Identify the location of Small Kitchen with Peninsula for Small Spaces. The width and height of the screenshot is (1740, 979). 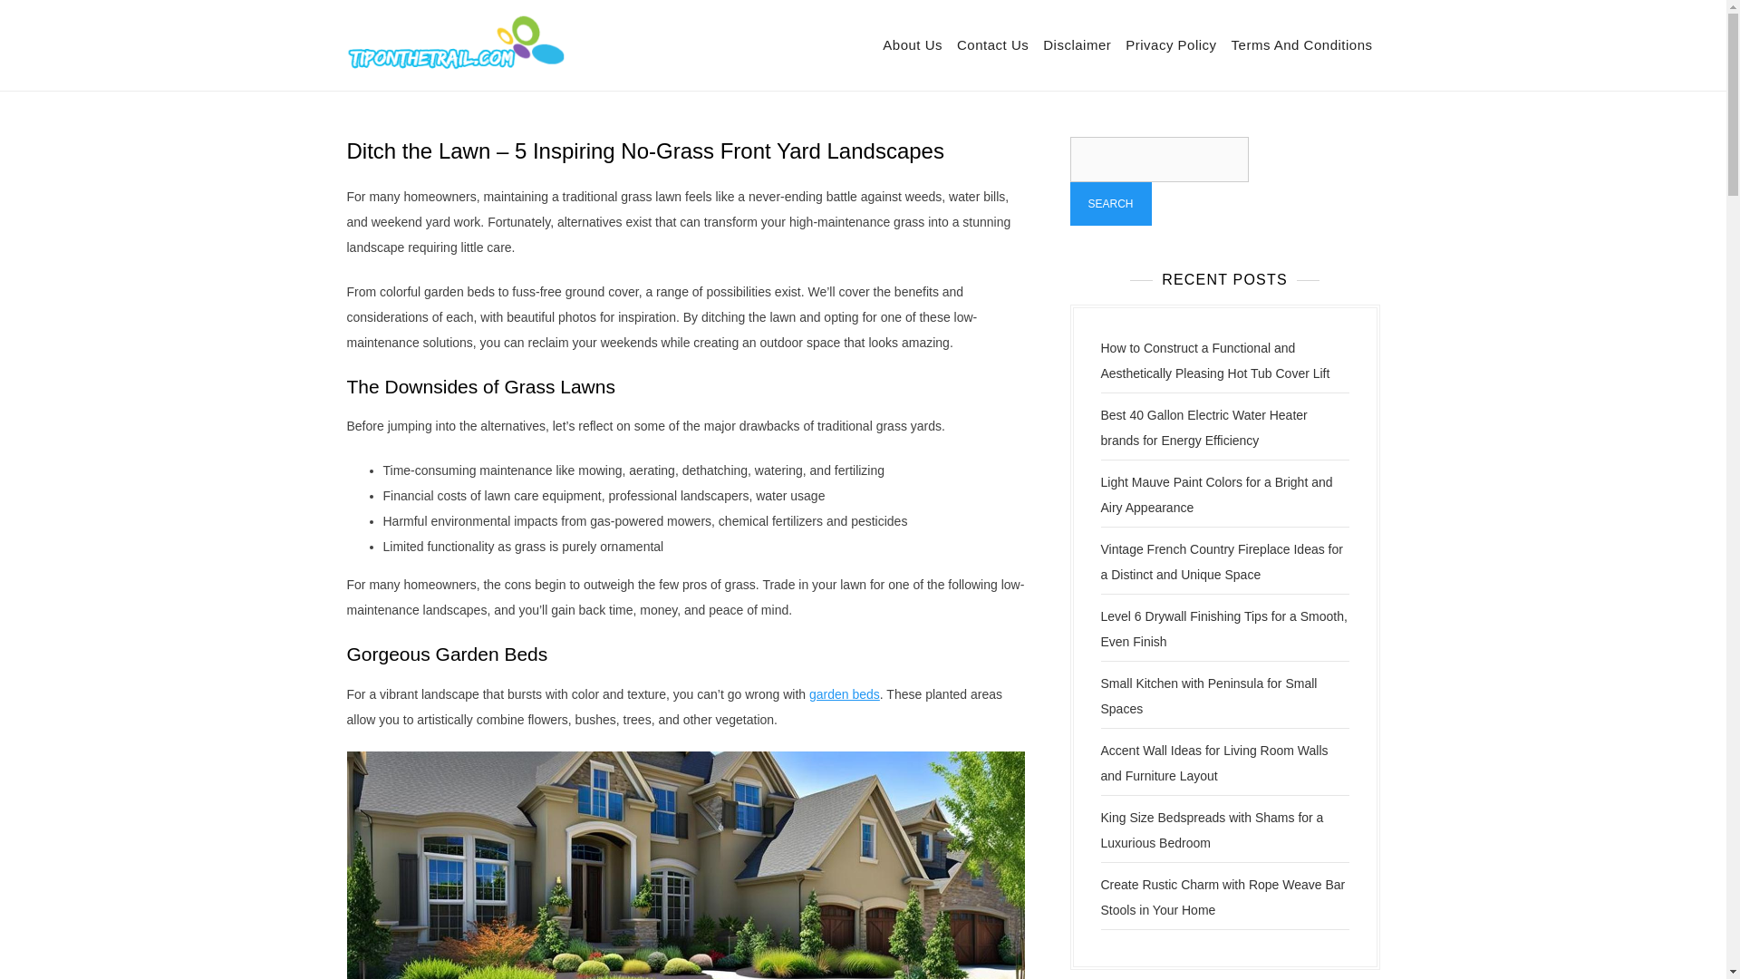
(1208, 696).